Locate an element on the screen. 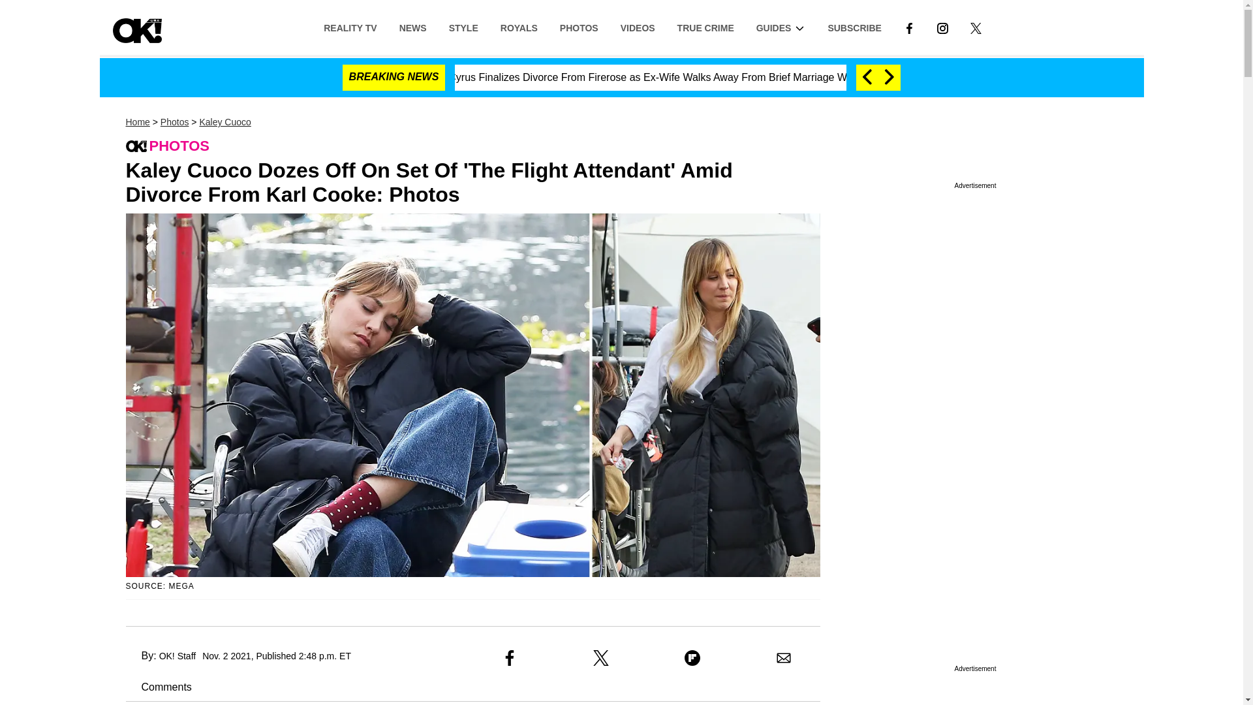  LINK TO FACEBOOK is located at coordinates (908, 27).